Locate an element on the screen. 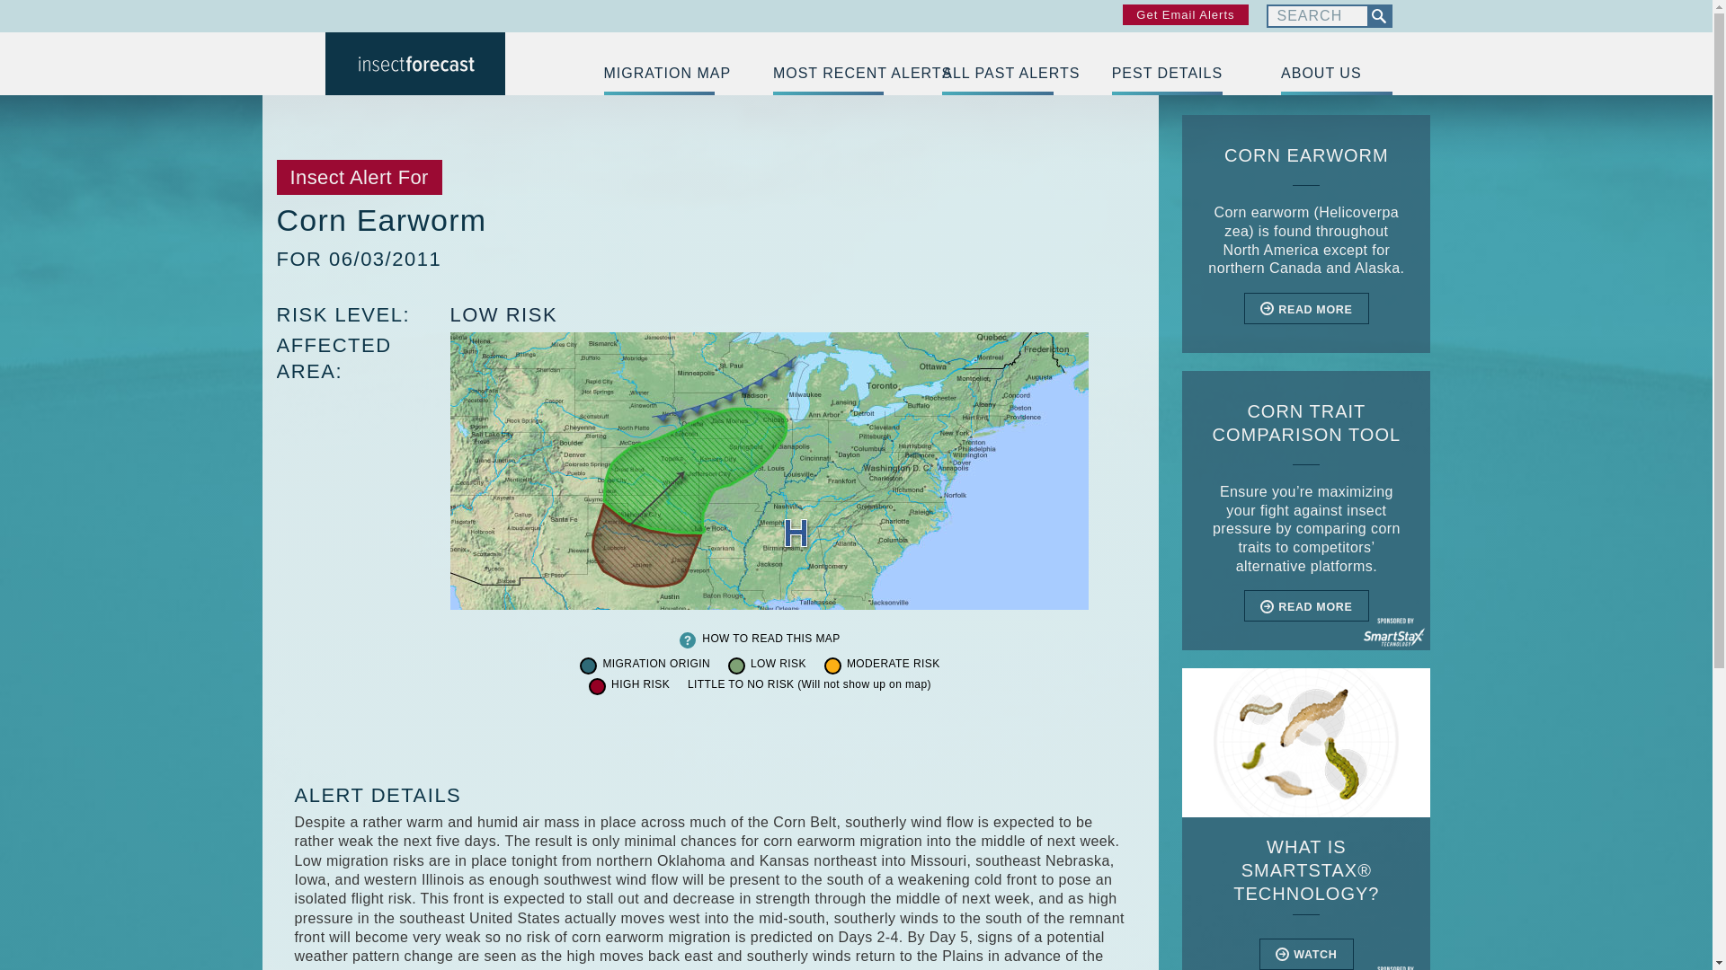  HIGH RISK is located at coordinates (640, 684).